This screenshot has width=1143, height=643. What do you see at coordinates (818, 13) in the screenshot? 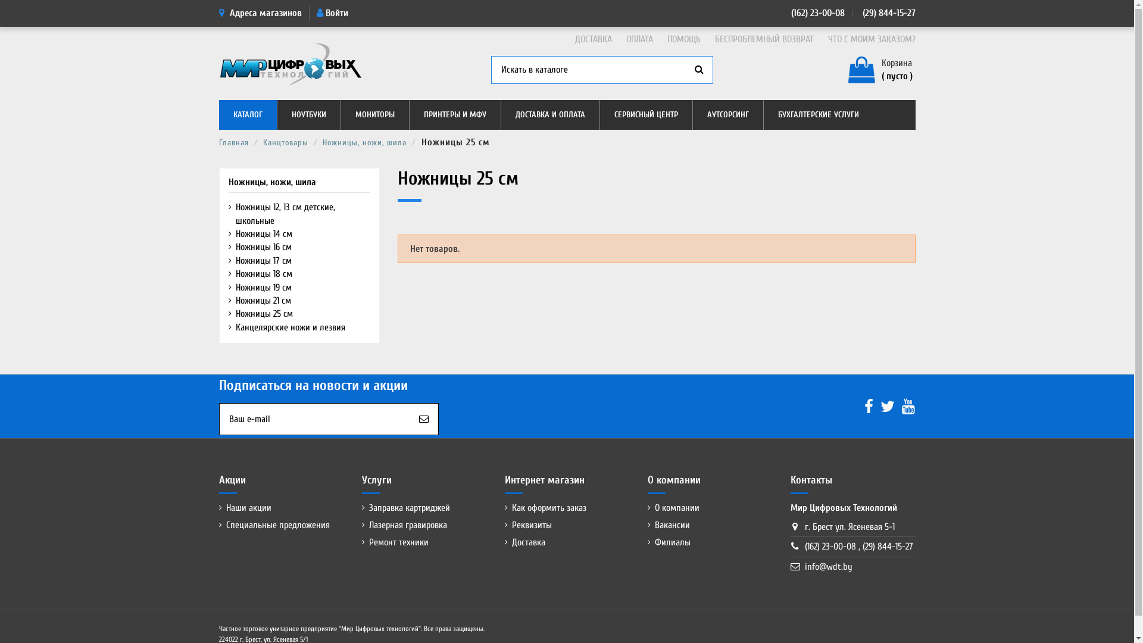
I see `(162) 23-00-08` at bounding box center [818, 13].